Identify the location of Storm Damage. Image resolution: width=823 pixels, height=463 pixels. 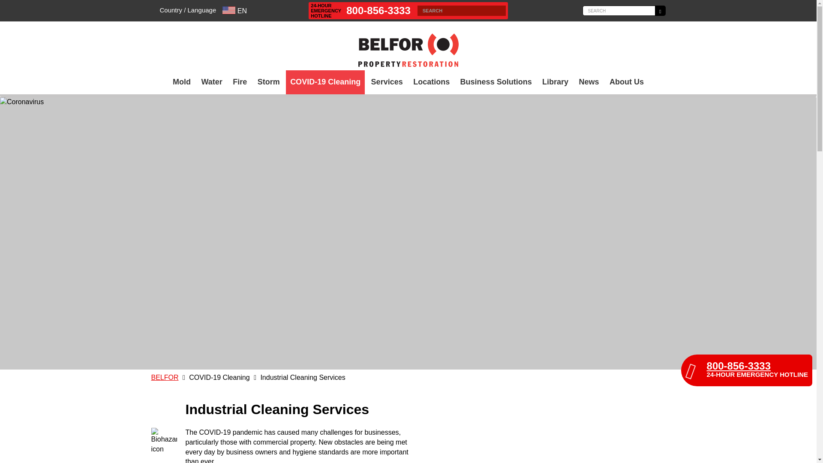
(268, 82).